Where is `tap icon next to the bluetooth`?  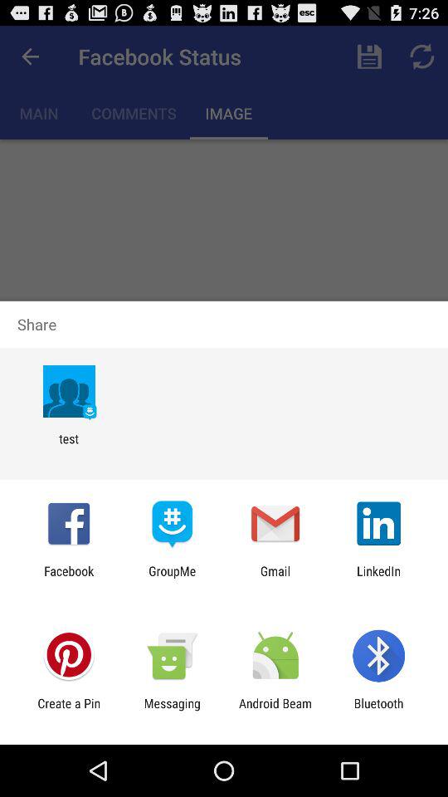
tap icon next to the bluetooth is located at coordinates (275, 711).